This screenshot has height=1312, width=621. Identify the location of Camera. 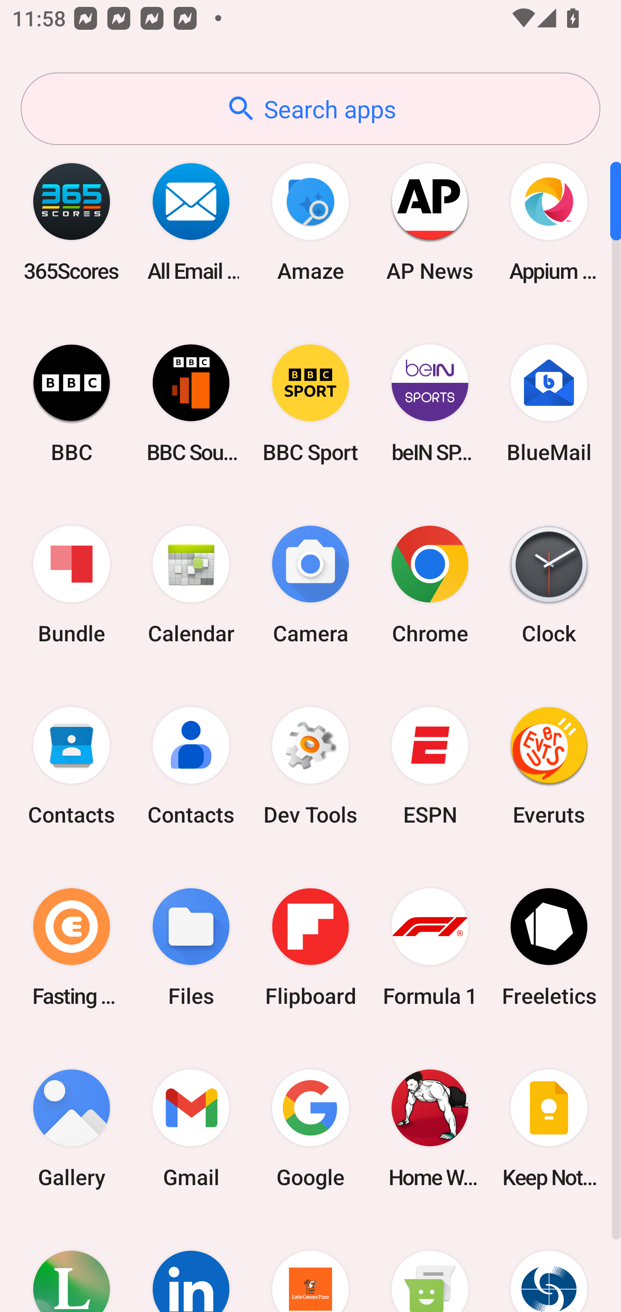
(310, 585).